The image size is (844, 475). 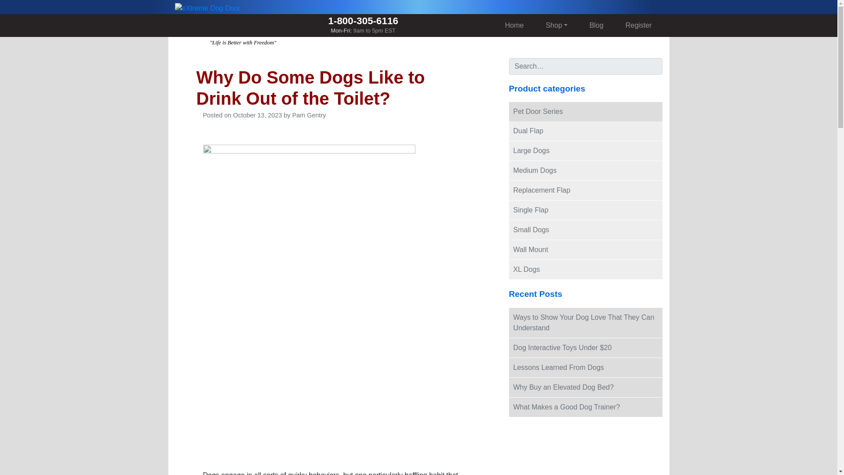 I want to click on Replacement Flap, so click(x=586, y=190).